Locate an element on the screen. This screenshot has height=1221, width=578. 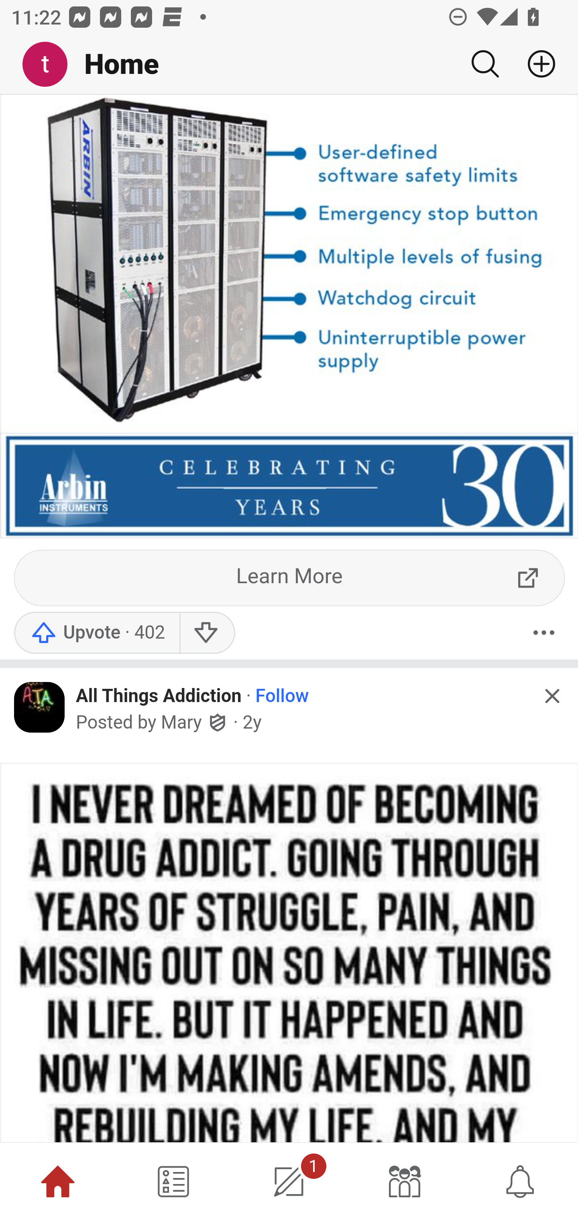
Add is located at coordinates (535, 64).